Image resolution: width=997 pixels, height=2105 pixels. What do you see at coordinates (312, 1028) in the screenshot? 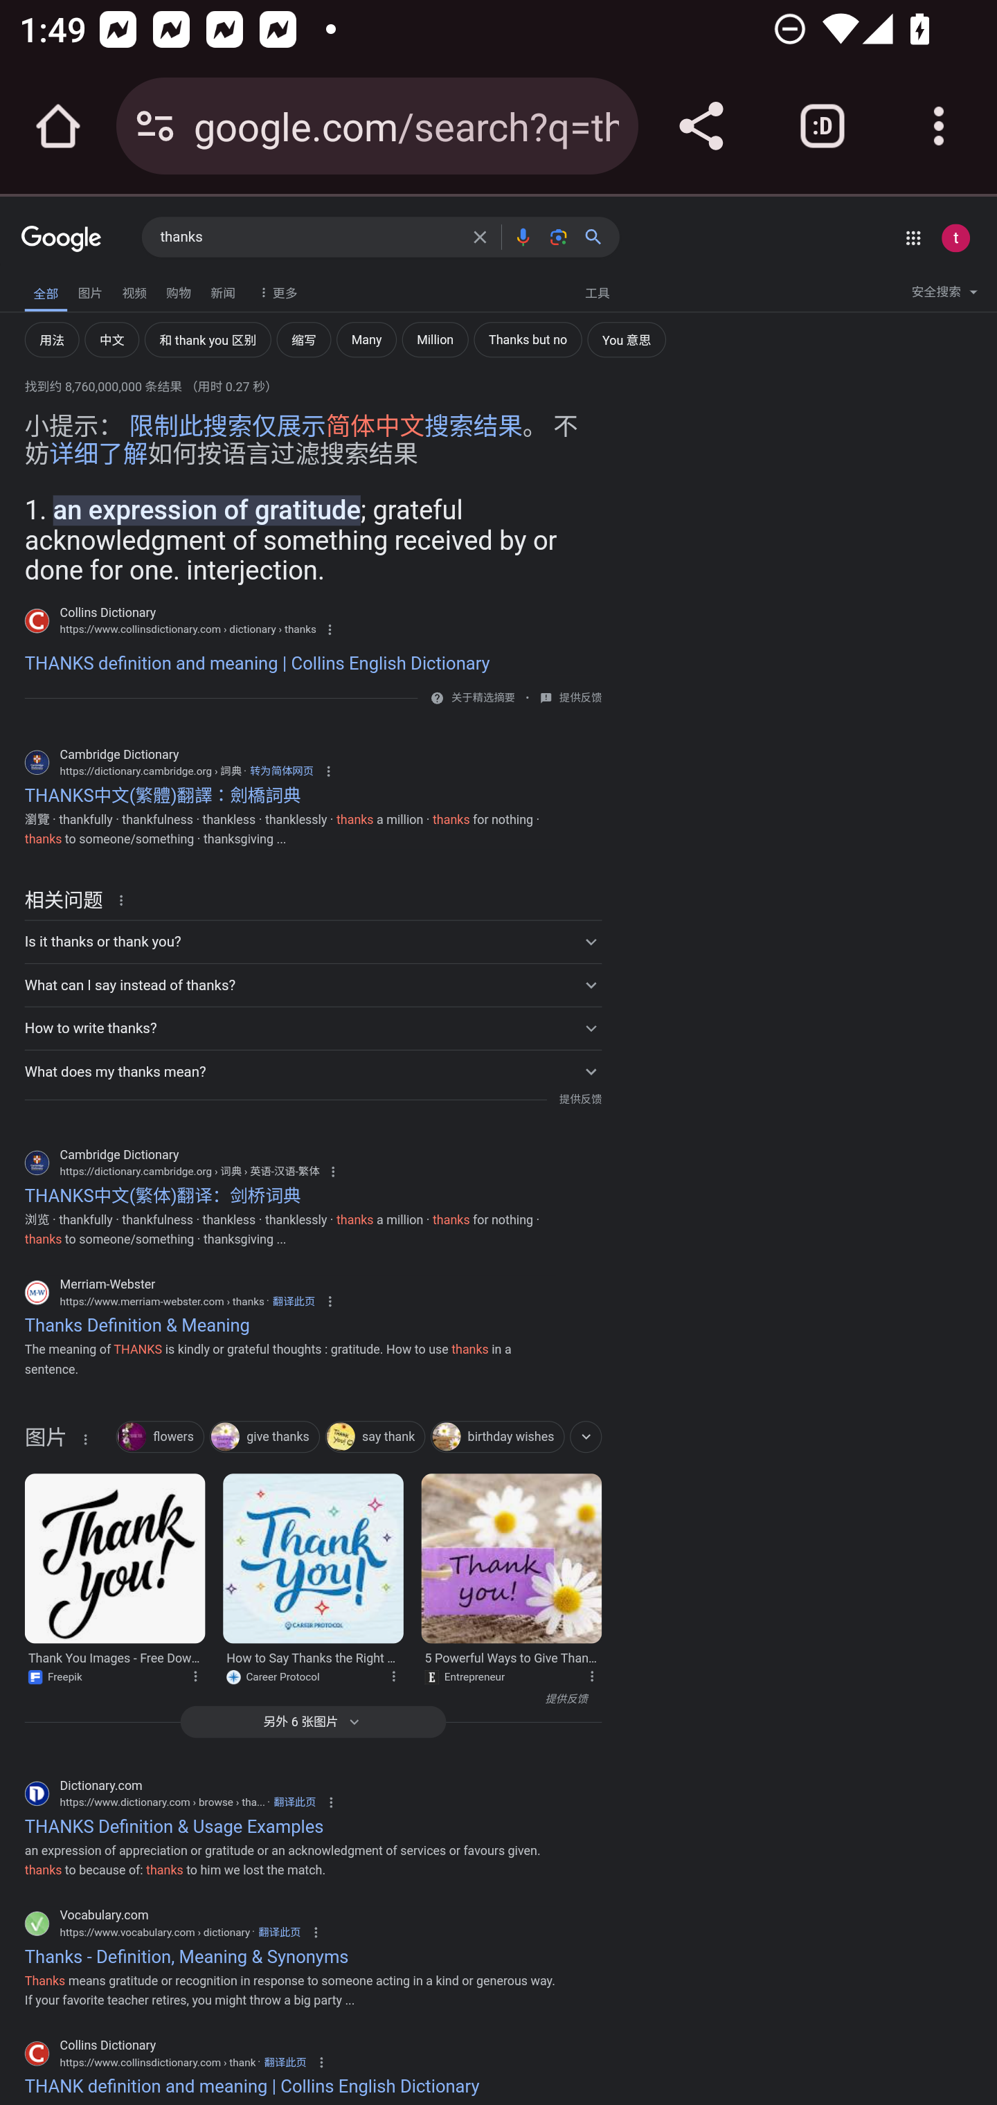
I see `How to write thanks?` at bounding box center [312, 1028].